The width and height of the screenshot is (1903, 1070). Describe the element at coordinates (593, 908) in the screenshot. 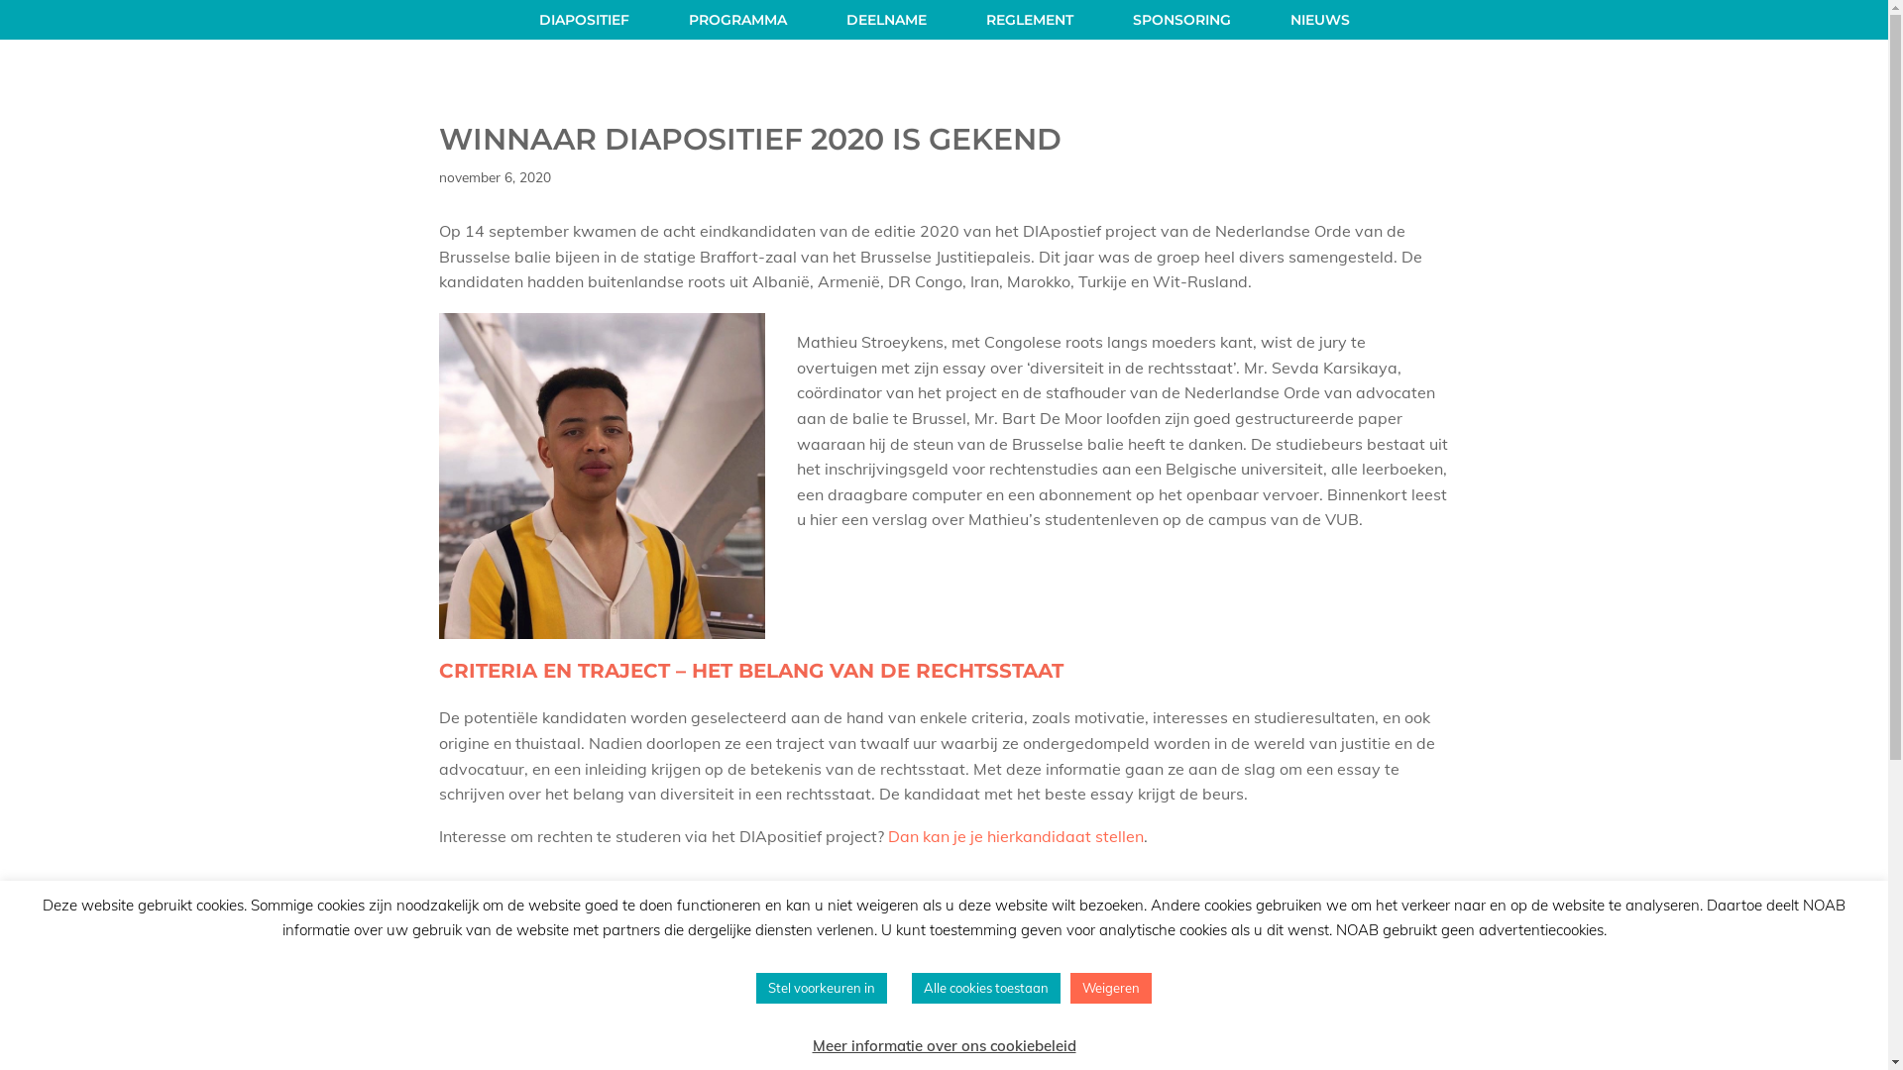

I see `Krijgt de Brusselse advocatuur meer kleur?` at that location.